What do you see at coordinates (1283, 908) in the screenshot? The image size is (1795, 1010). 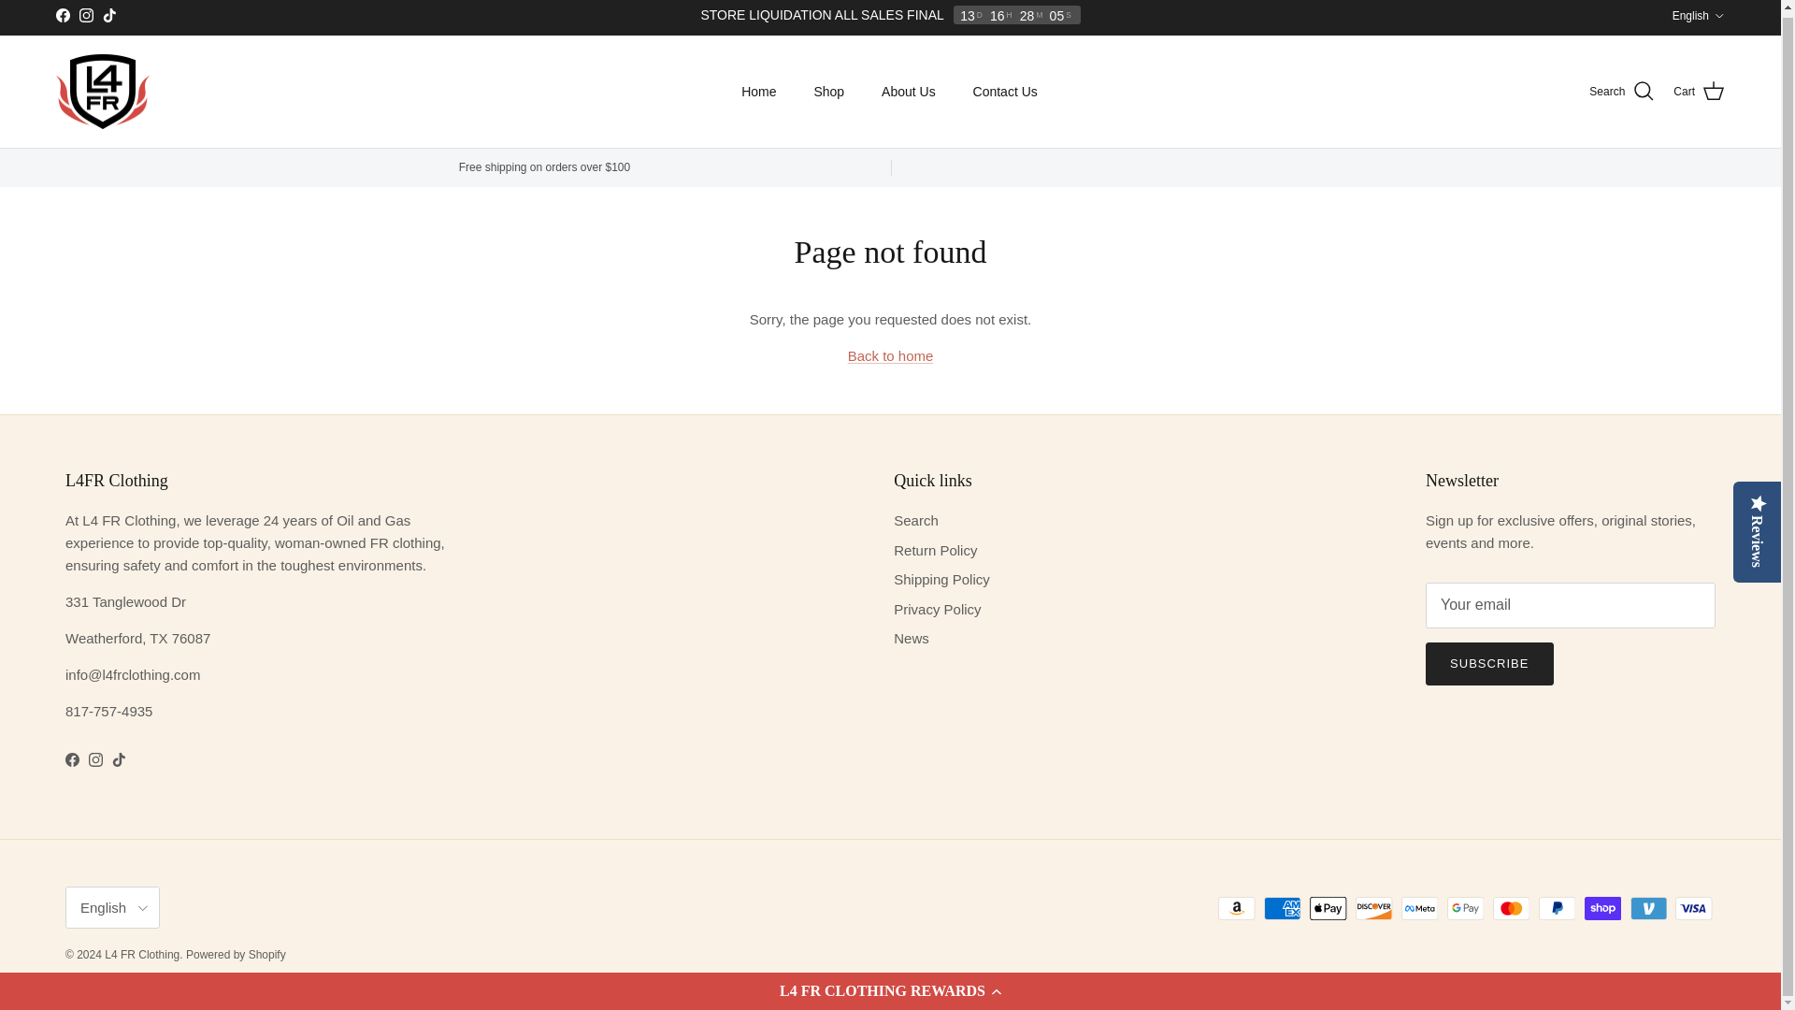 I see `American Express` at bounding box center [1283, 908].